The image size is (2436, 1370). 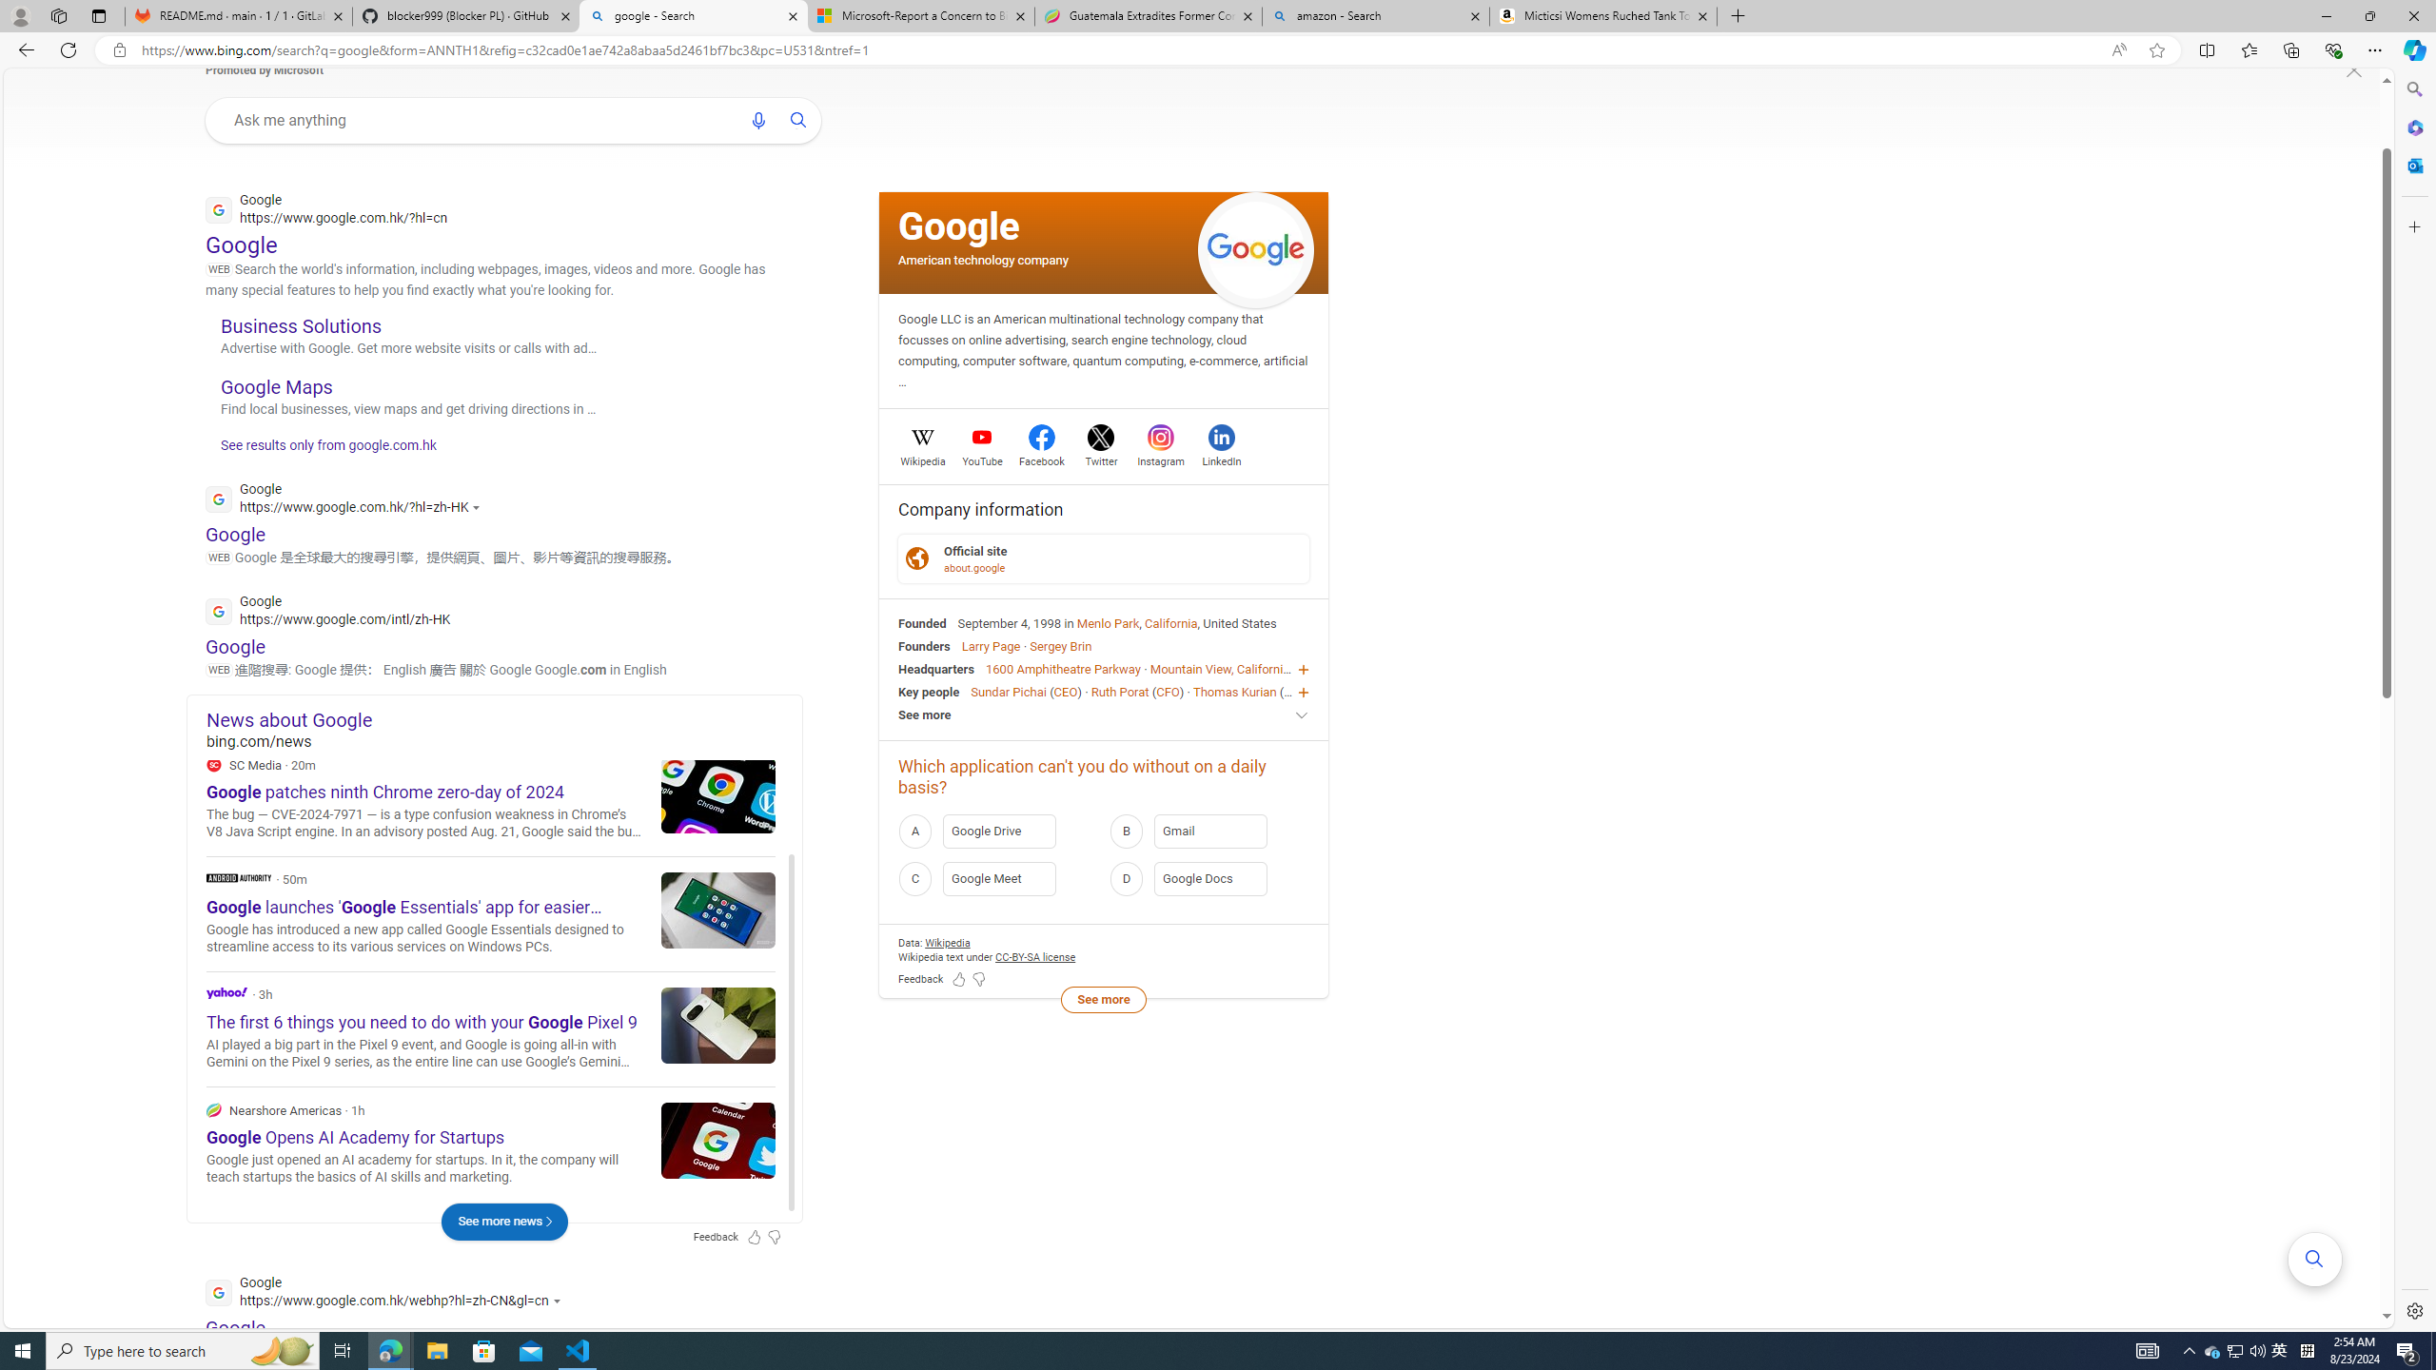 I want to click on Google patches ninth Chrome zero-day of 2024, so click(x=717, y=793).